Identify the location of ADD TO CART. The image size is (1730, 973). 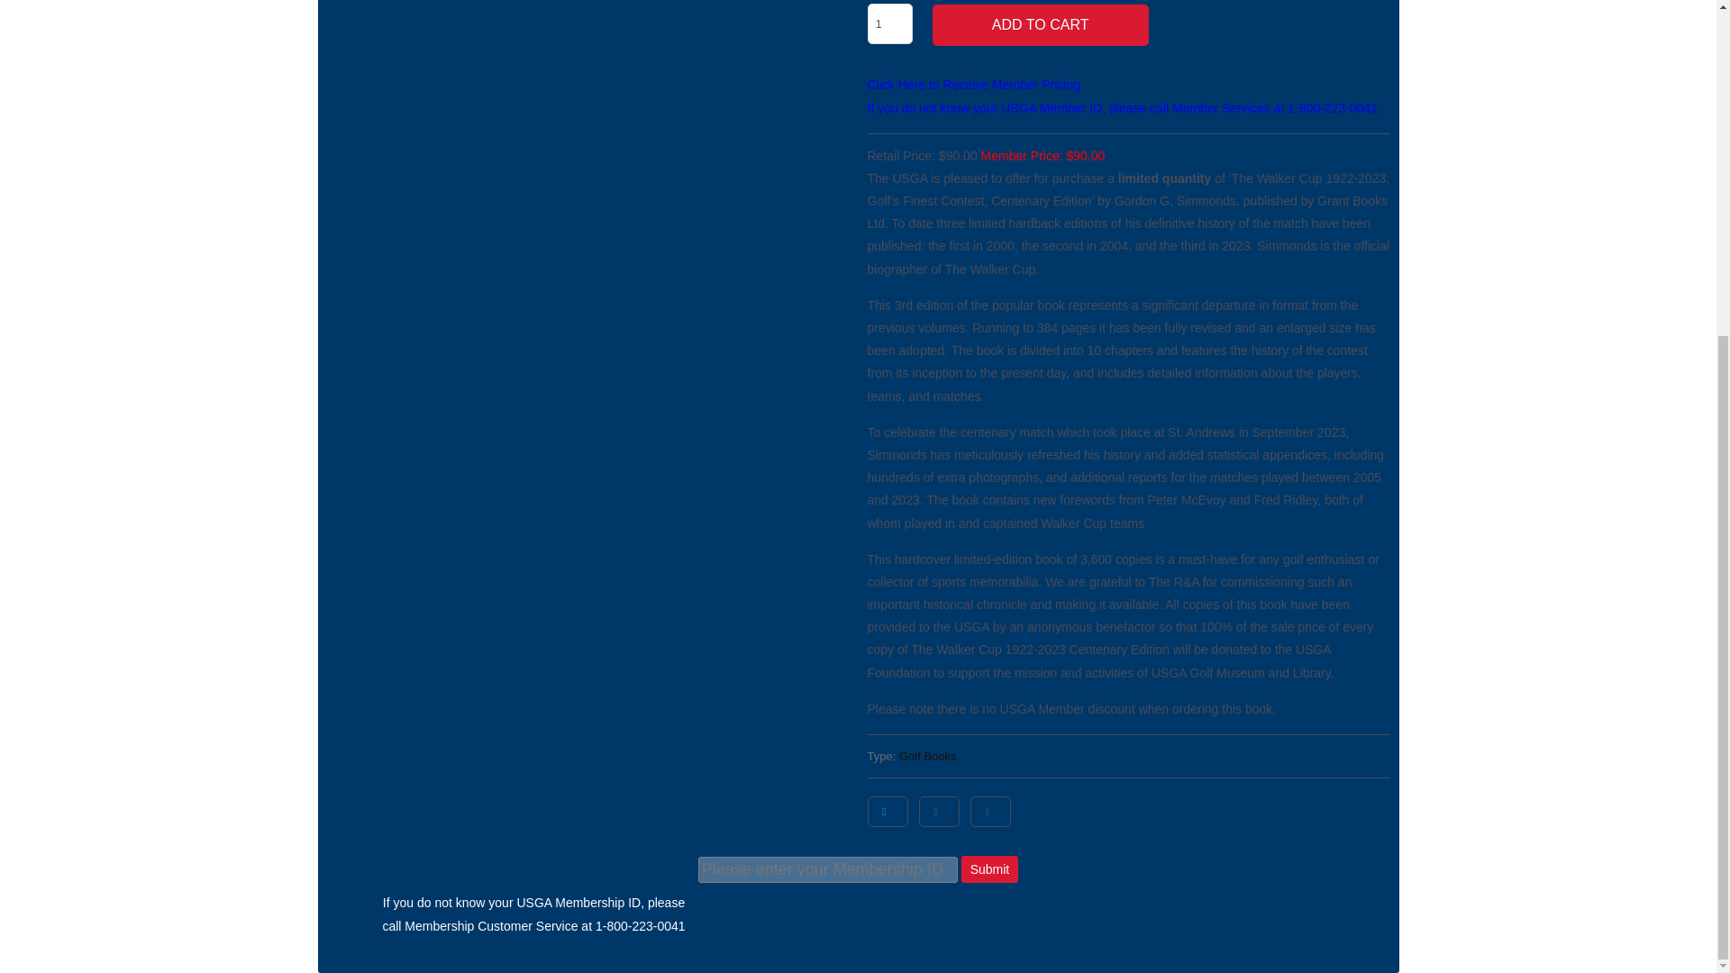
(1040, 25).